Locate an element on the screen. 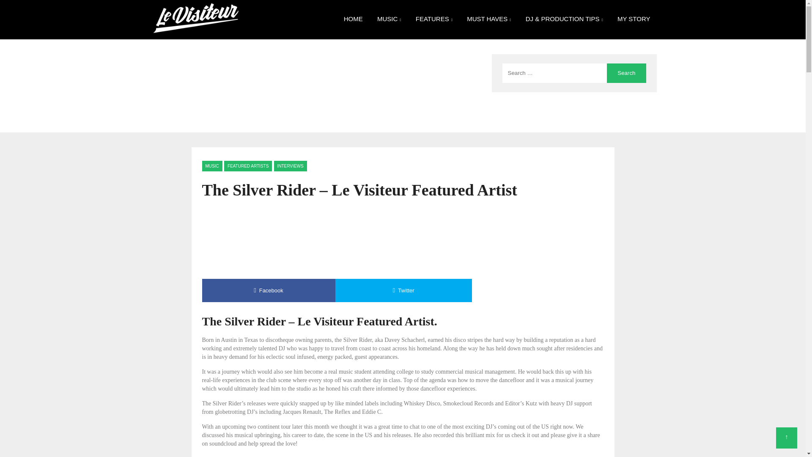 The image size is (812, 457). MUSIC is located at coordinates (389, 19).